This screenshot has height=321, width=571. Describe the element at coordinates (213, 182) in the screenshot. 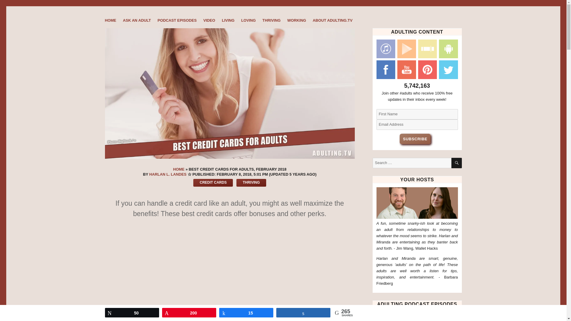

I see `CREDIT CARDS` at that location.